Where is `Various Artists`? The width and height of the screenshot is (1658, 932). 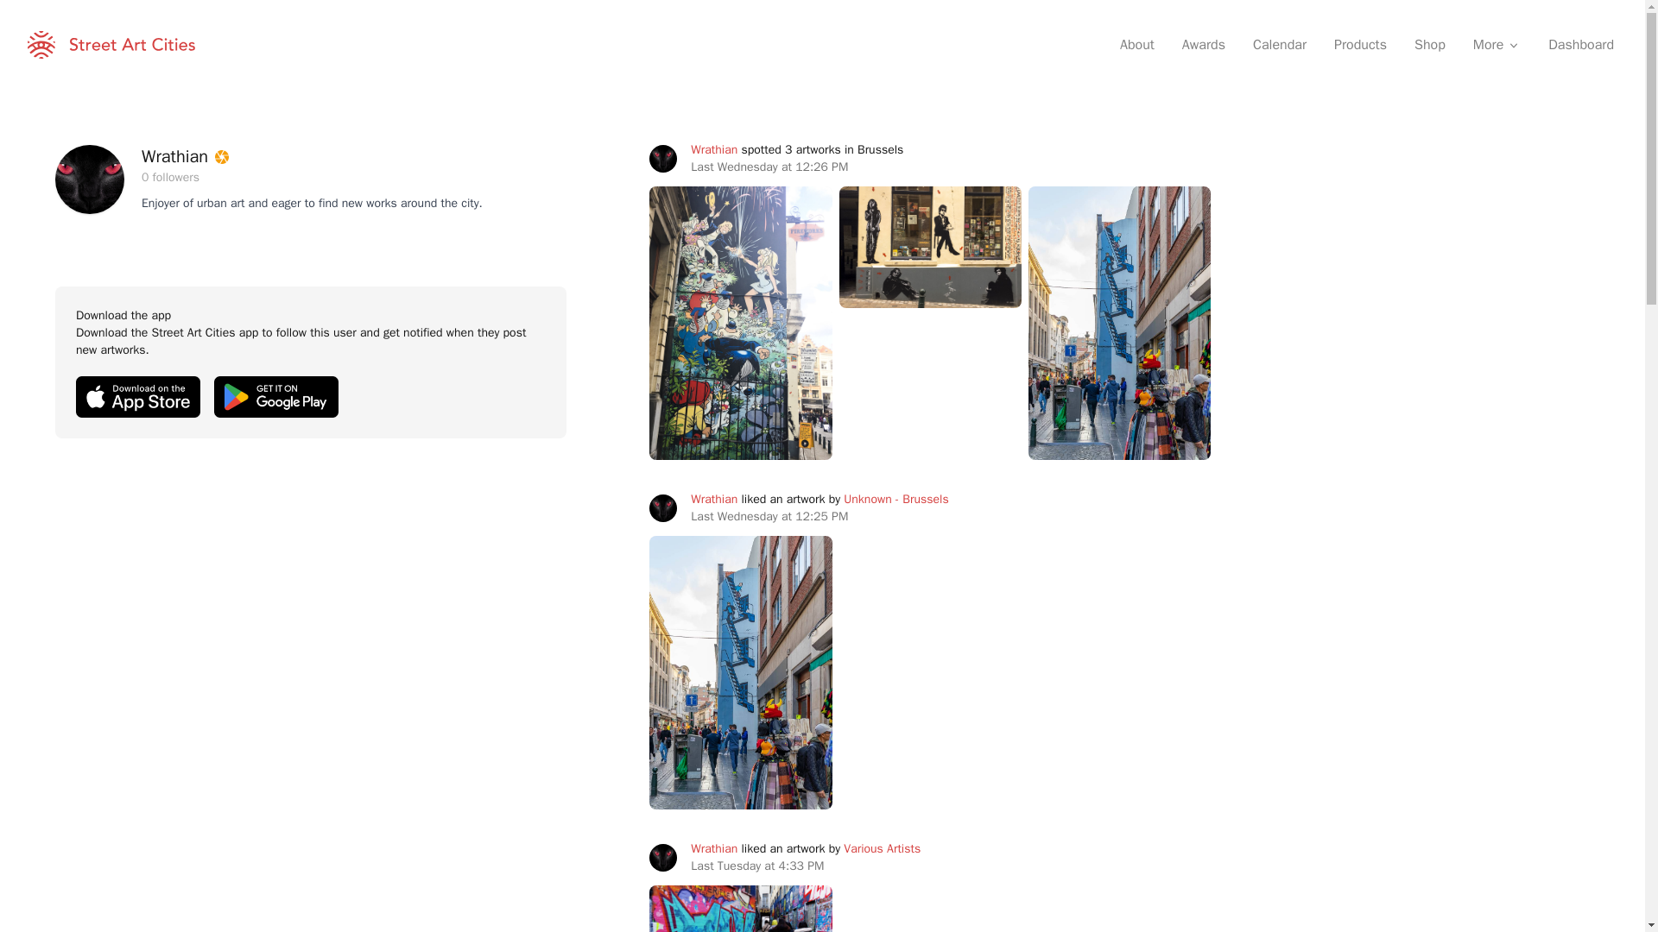 Various Artists is located at coordinates (882, 849).